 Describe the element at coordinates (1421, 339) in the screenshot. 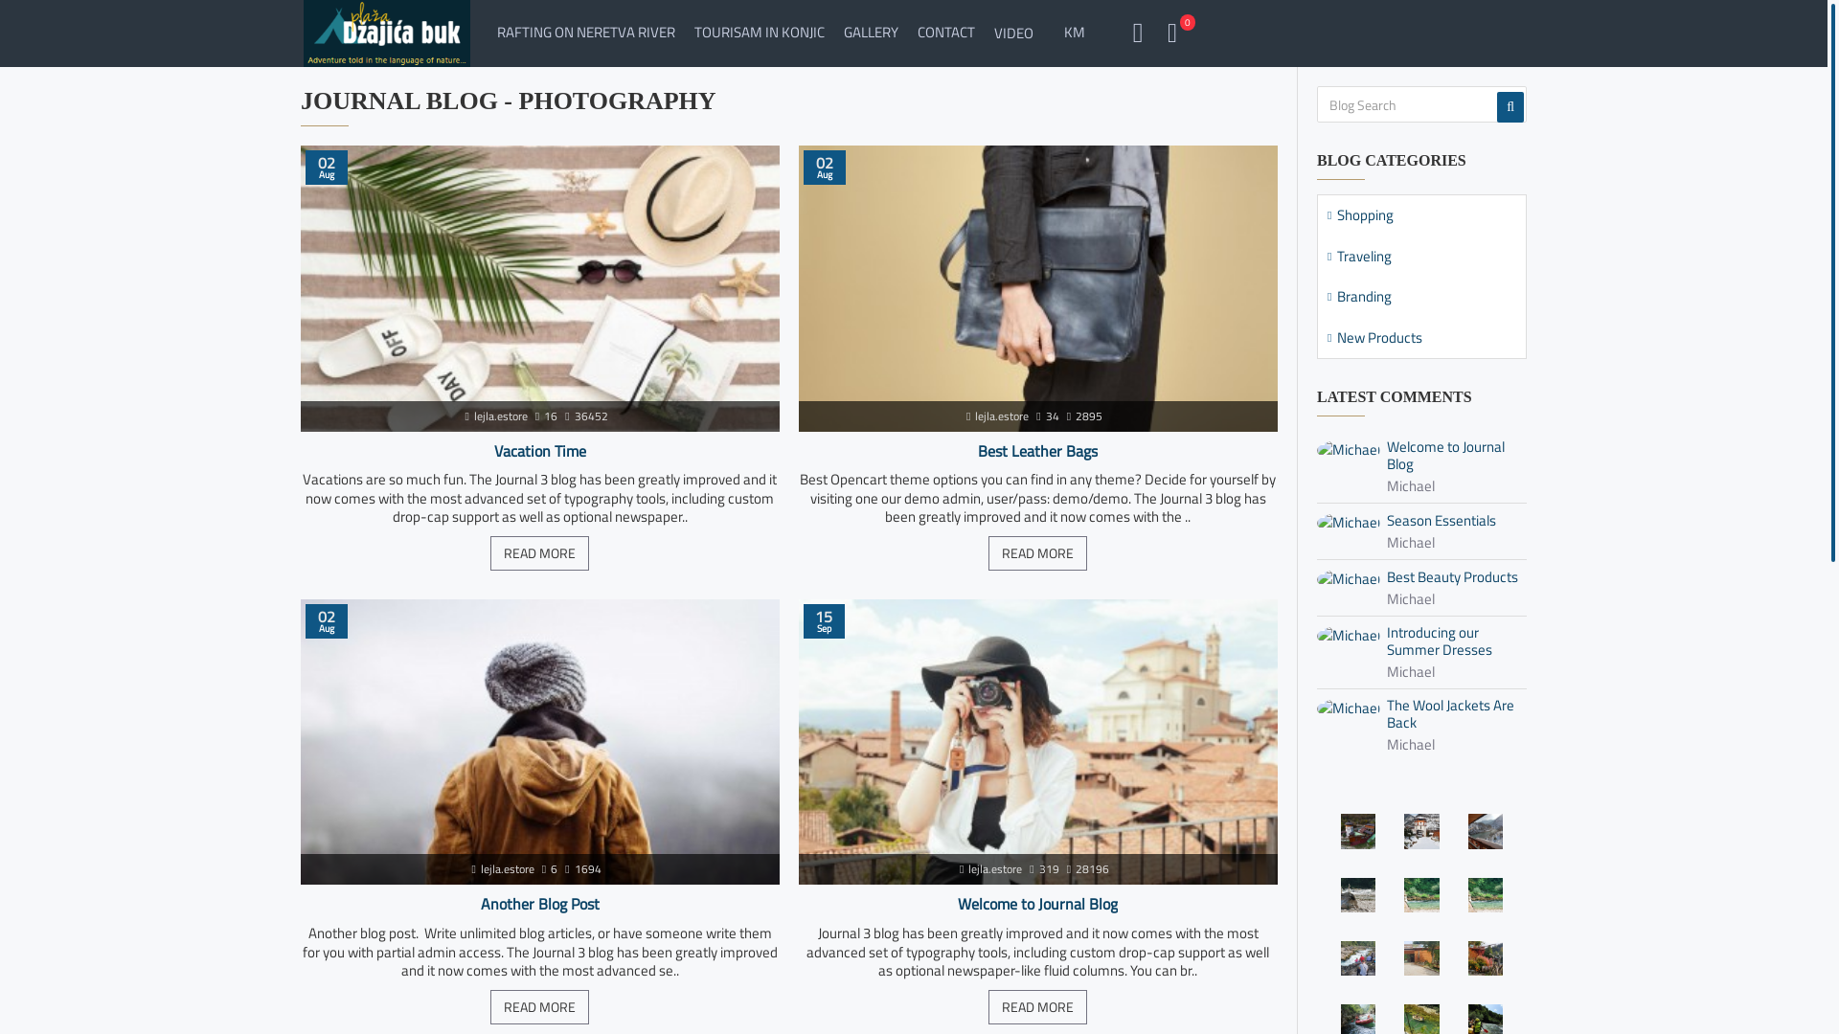

I see `New Products` at that location.